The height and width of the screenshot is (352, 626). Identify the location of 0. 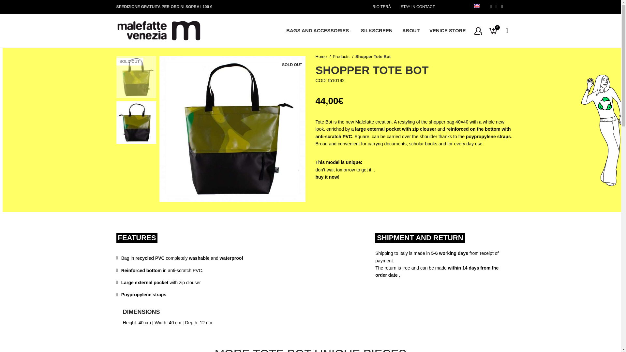
(492, 31).